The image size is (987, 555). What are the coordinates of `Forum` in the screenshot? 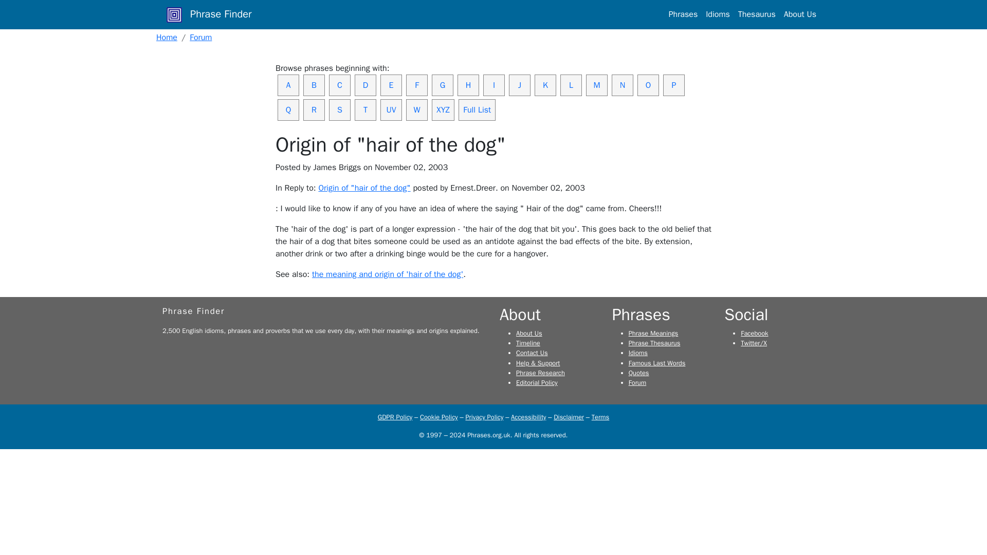 It's located at (200, 37).